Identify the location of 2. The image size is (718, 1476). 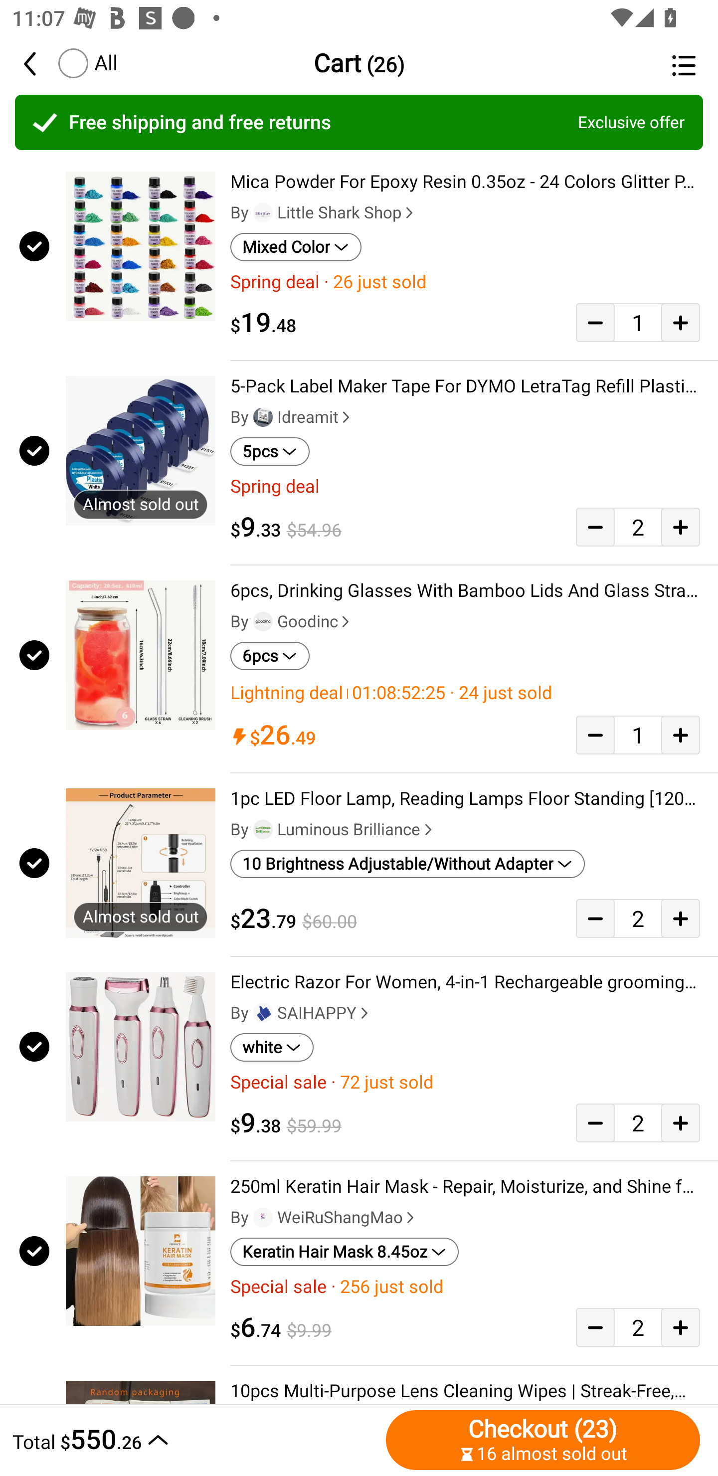
(638, 918).